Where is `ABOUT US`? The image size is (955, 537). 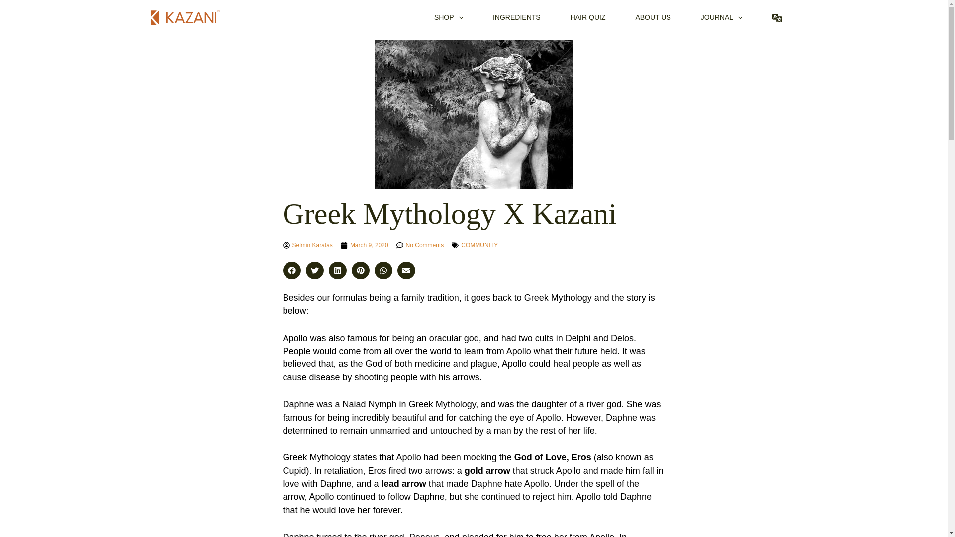
ABOUT US is located at coordinates (653, 17).